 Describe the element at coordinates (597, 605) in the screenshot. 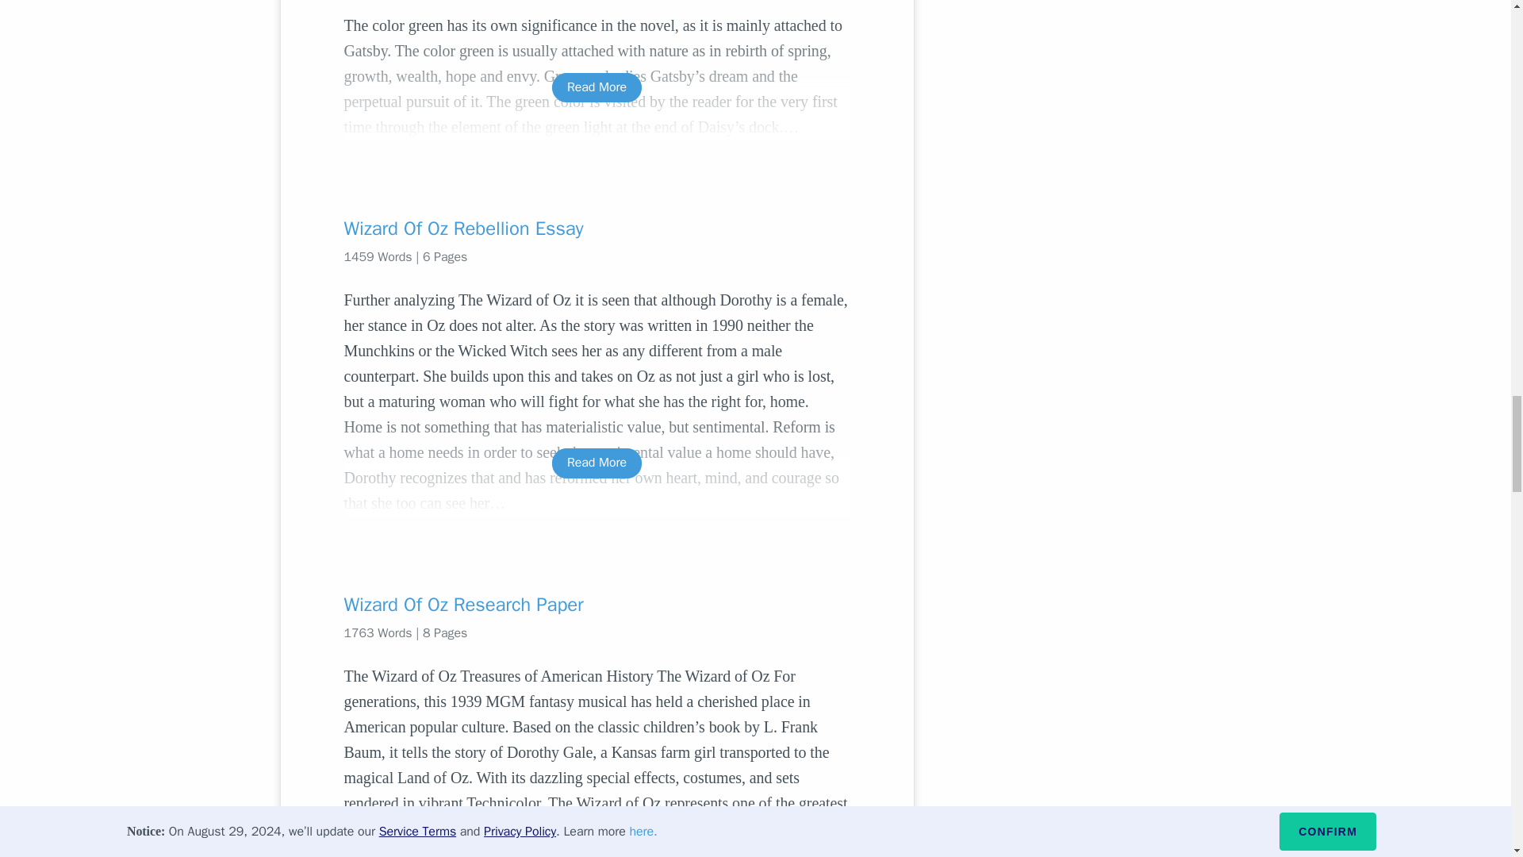

I see `Wizard Of Oz Research Paper` at that location.